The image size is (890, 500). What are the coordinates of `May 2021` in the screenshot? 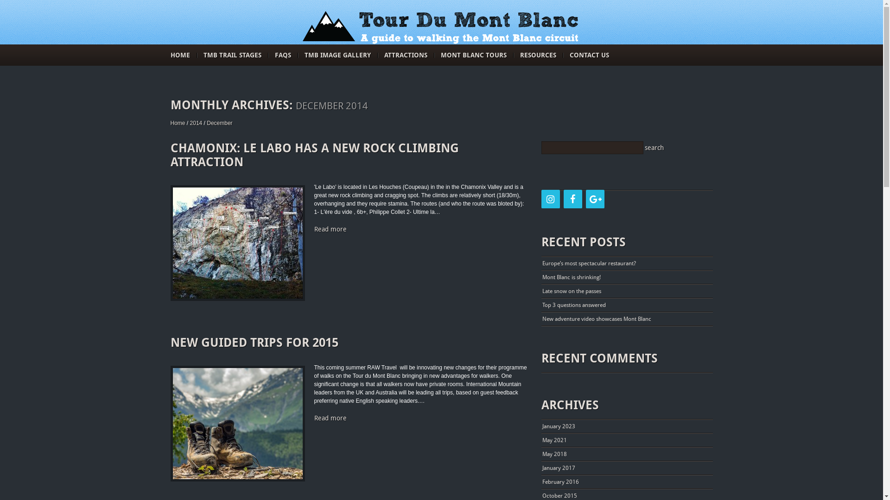 It's located at (554, 440).